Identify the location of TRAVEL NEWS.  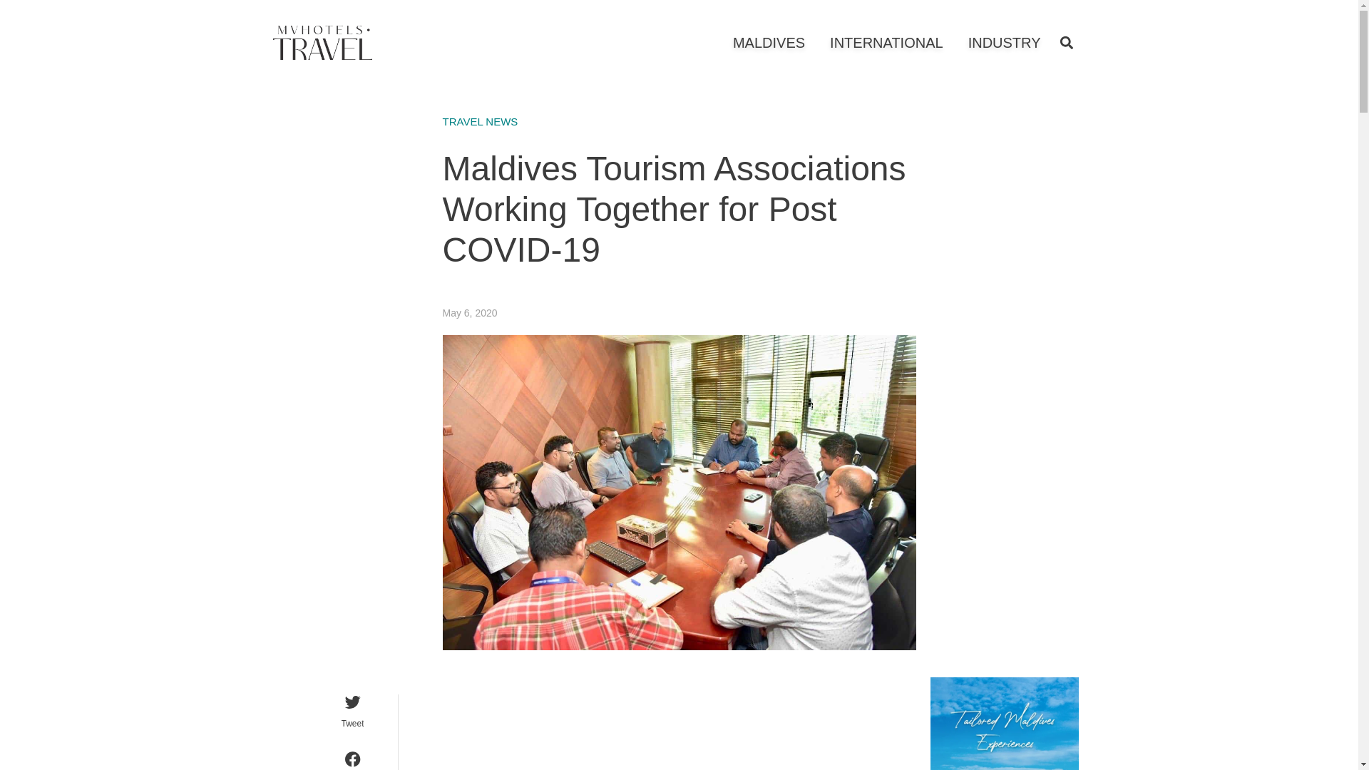
(479, 121).